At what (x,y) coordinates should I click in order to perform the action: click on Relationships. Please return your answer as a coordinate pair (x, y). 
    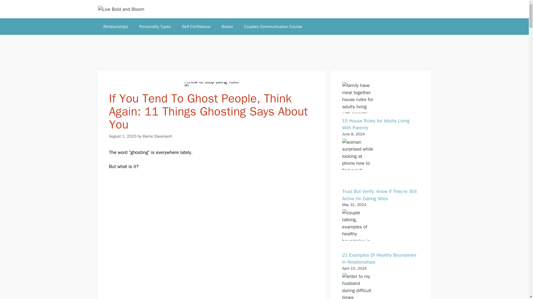
    Looking at the image, I should click on (115, 27).